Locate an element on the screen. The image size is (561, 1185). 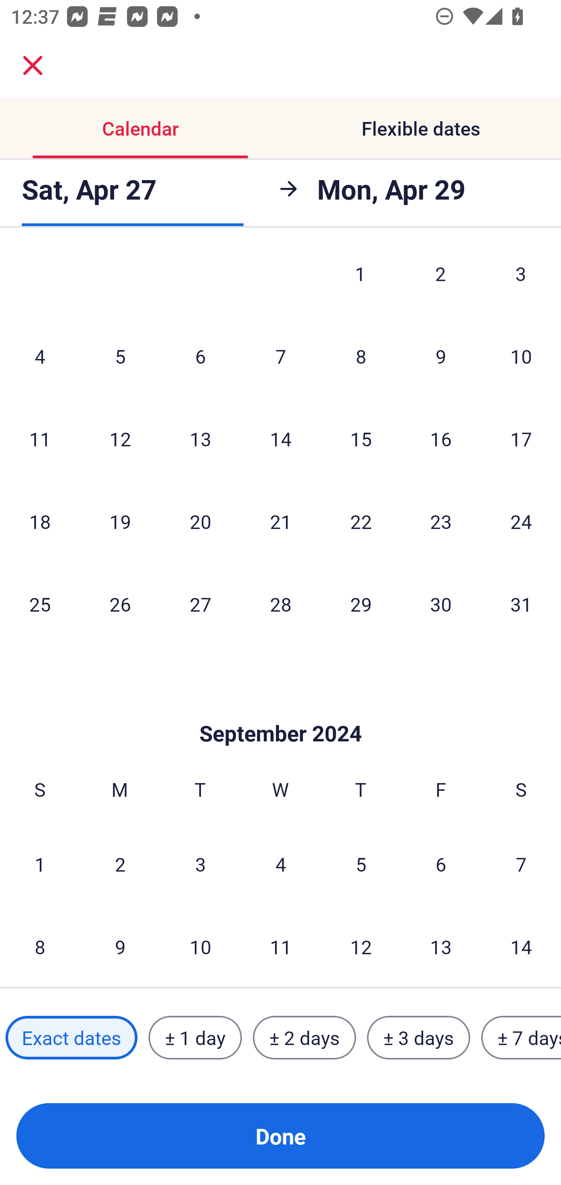
5 Monday, August 5, 2024 is located at coordinates (120, 356).